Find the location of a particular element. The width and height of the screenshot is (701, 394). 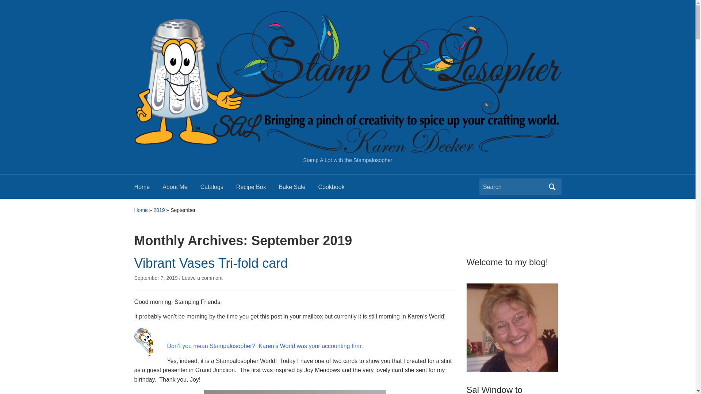

Catalogs is located at coordinates (218, 189).